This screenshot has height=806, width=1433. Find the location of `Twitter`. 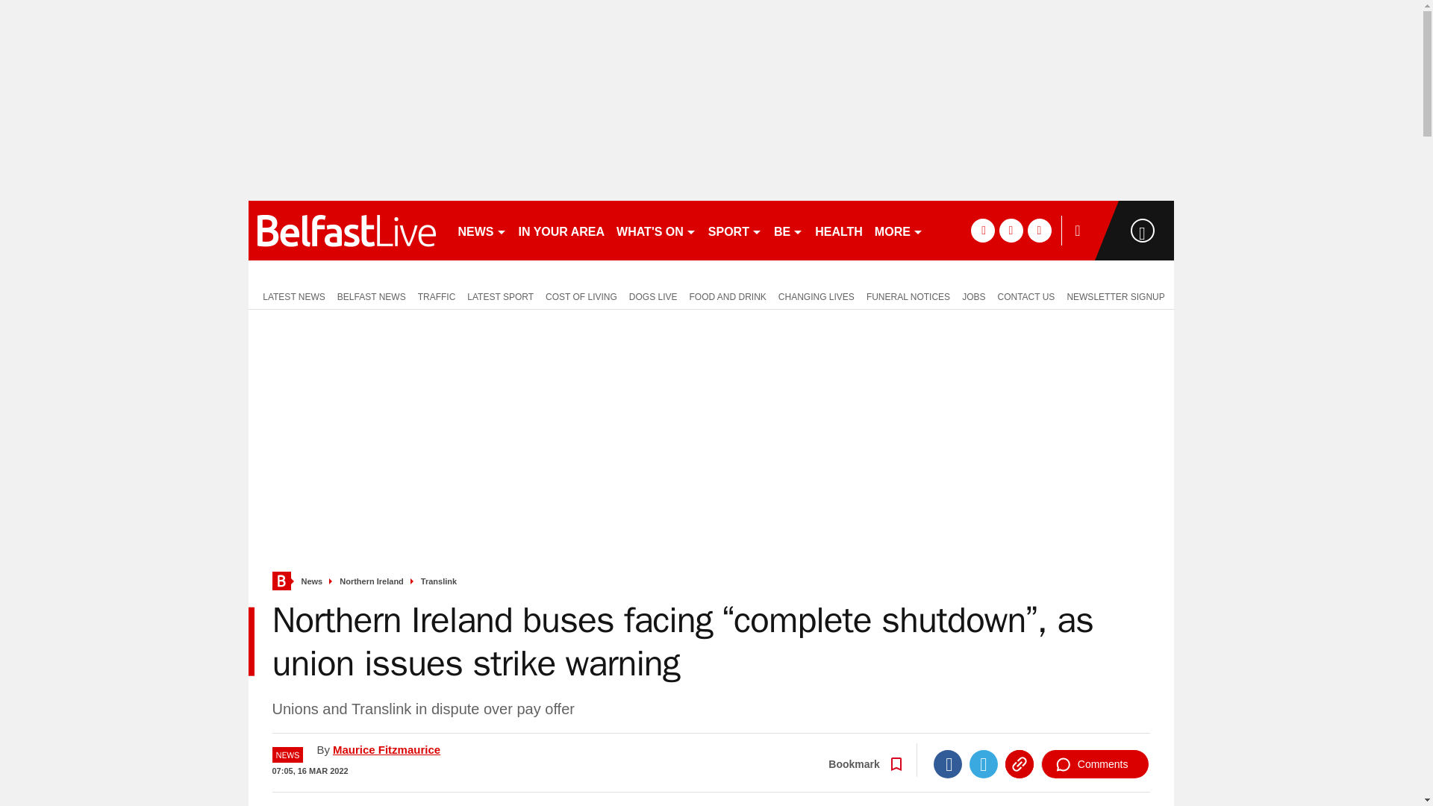

Twitter is located at coordinates (984, 764).